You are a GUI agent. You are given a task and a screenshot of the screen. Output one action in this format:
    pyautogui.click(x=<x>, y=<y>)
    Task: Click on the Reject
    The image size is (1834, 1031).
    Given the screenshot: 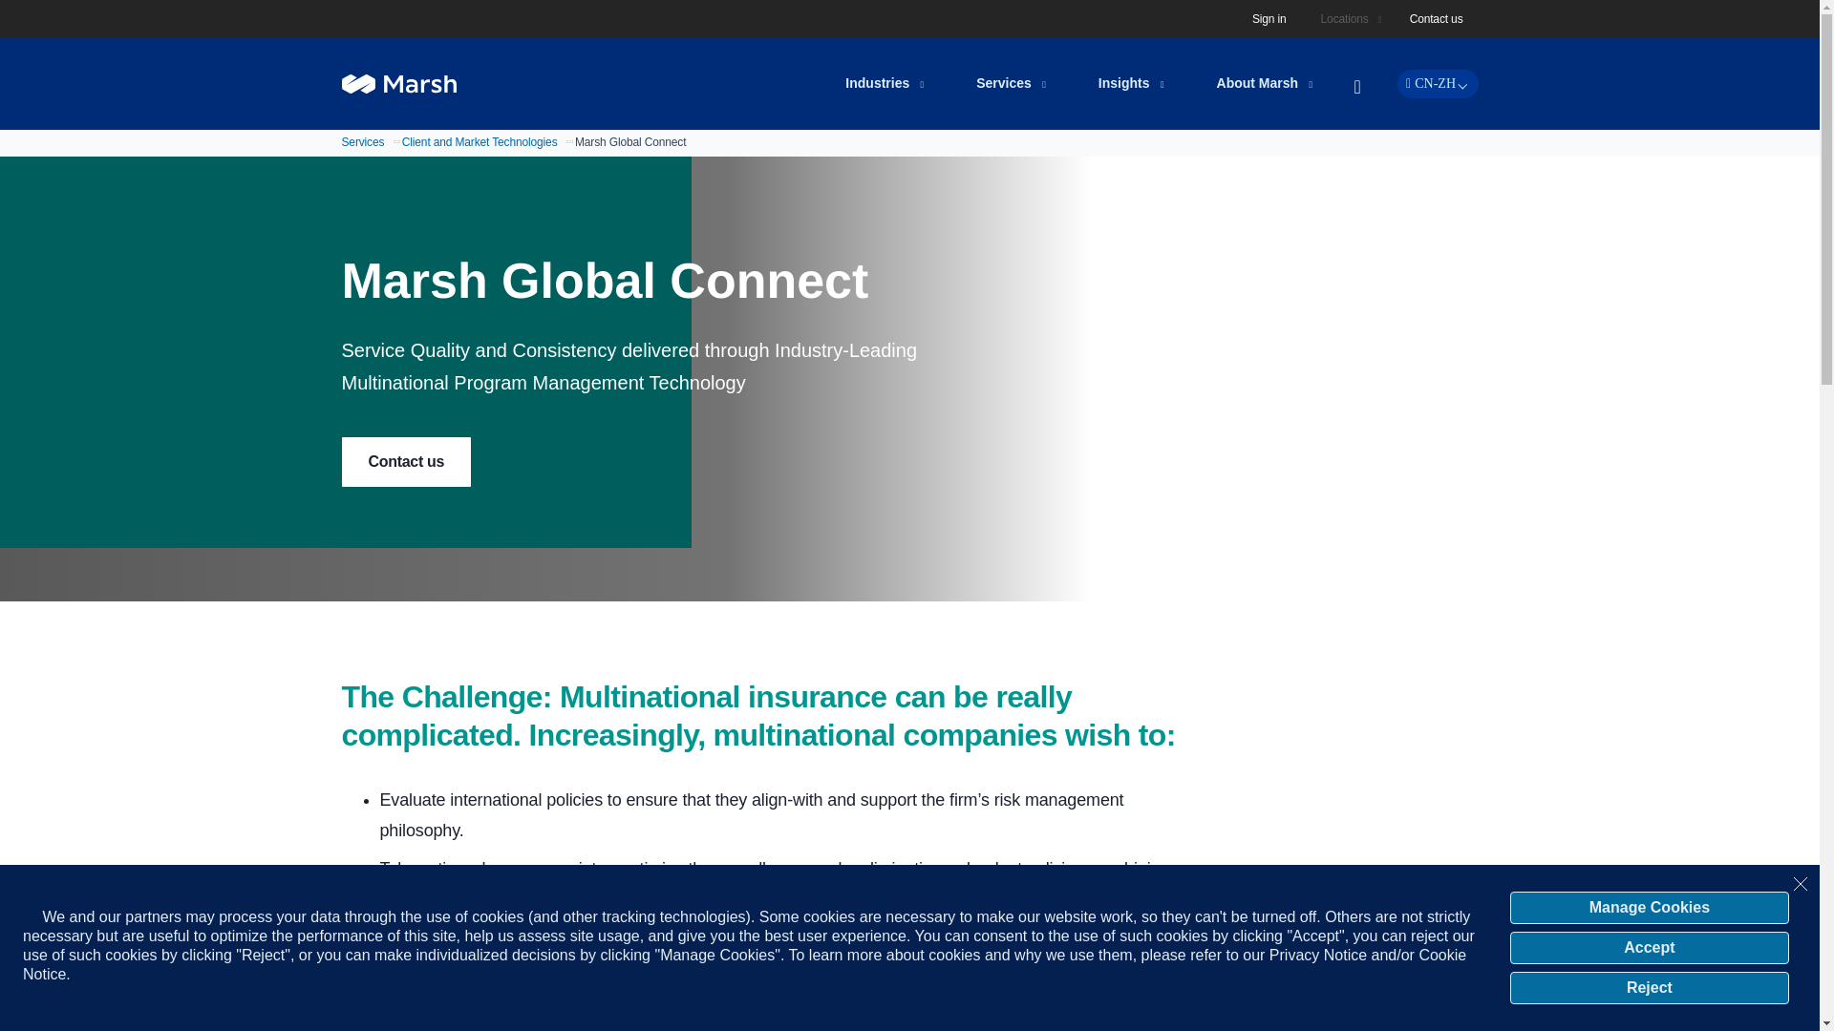 What is the action you would take?
    pyautogui.click(x=1649, y=987)
    